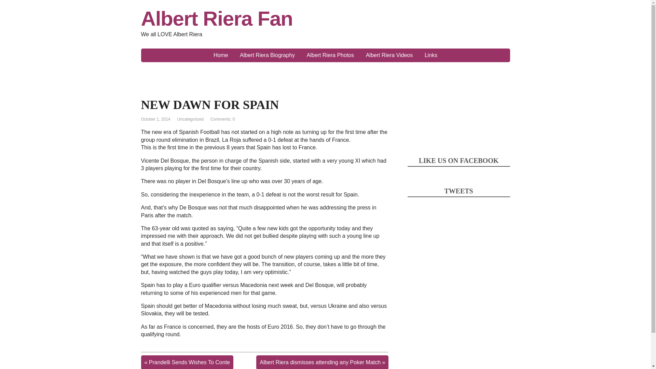 The width and height of the screenshot is (656, 369). What do you see at coordinates (189, 362) in the screenshot?
I see `Prandelli Sends Wishes To Conte` at bounding box center [189, 362].